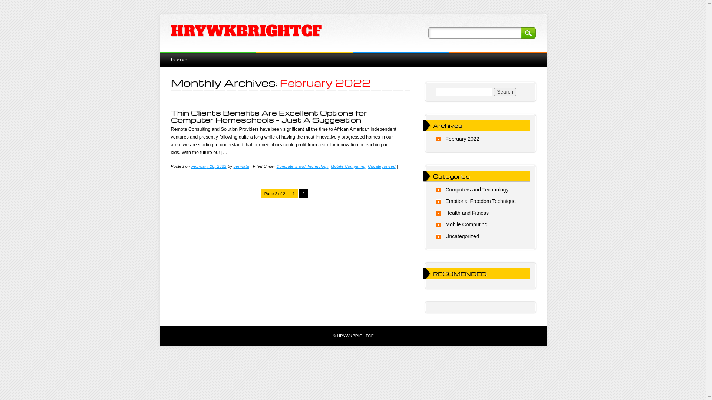  What do you see at coordinates (481, 201) in the screenshot?
I see `Emotional Freedom Technique` at bounding box center [481, 201].